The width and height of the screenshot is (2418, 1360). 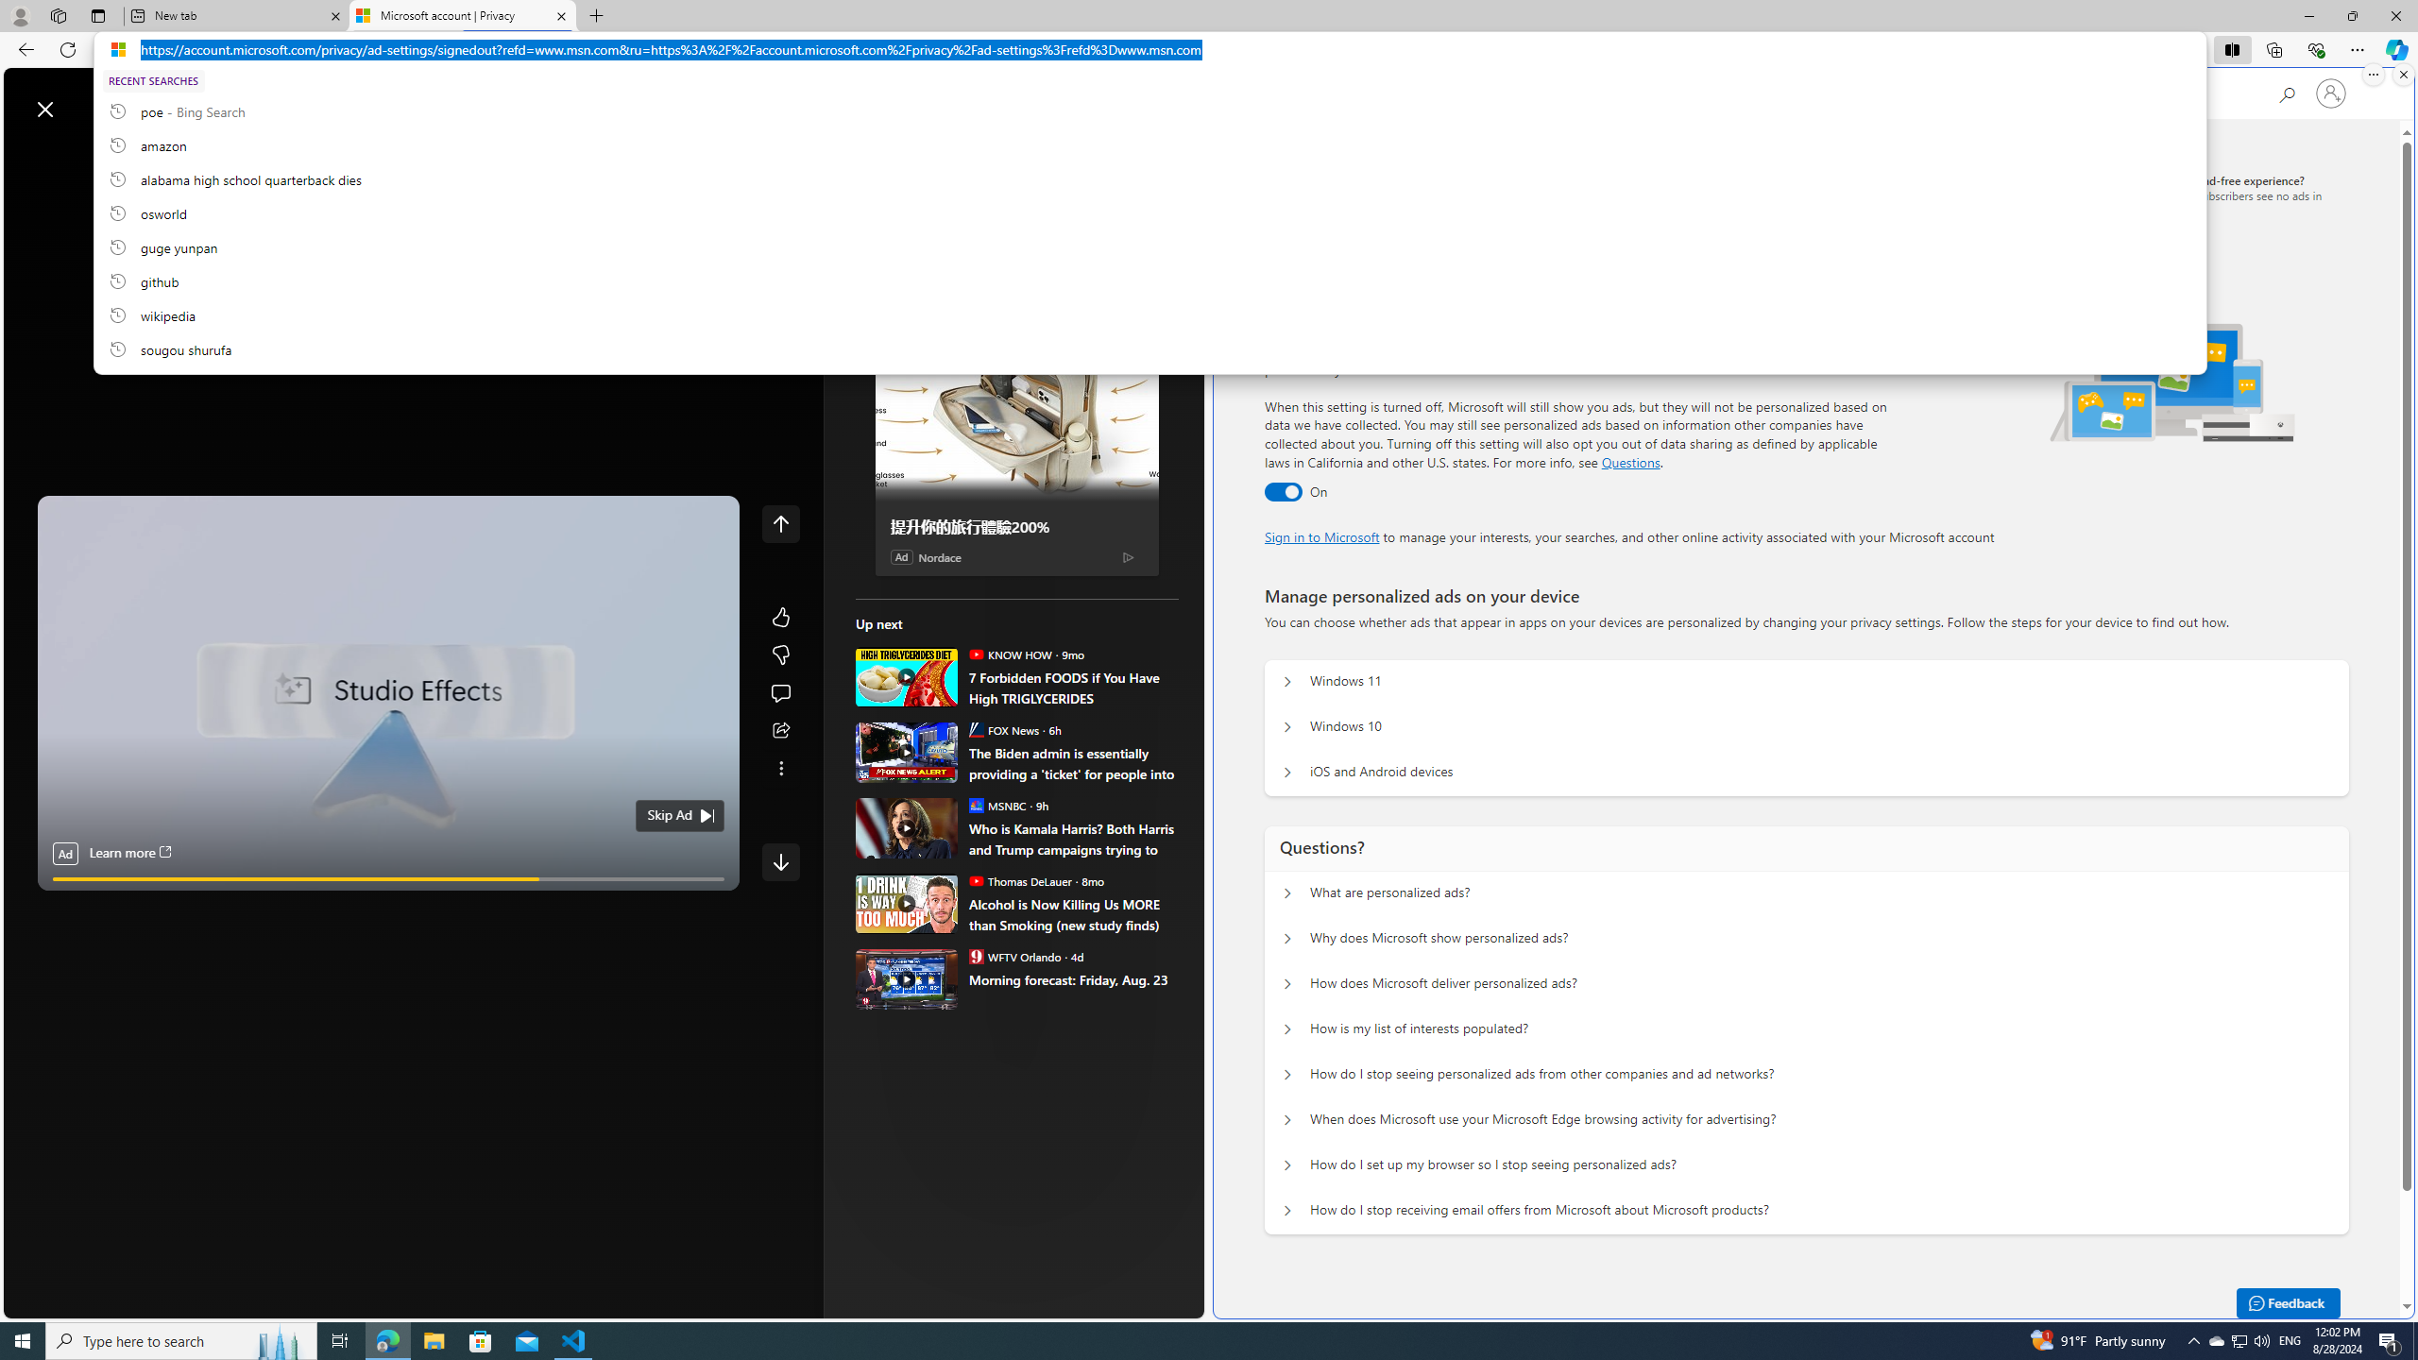 I want to click on Web search, so click(x=268, y=100).